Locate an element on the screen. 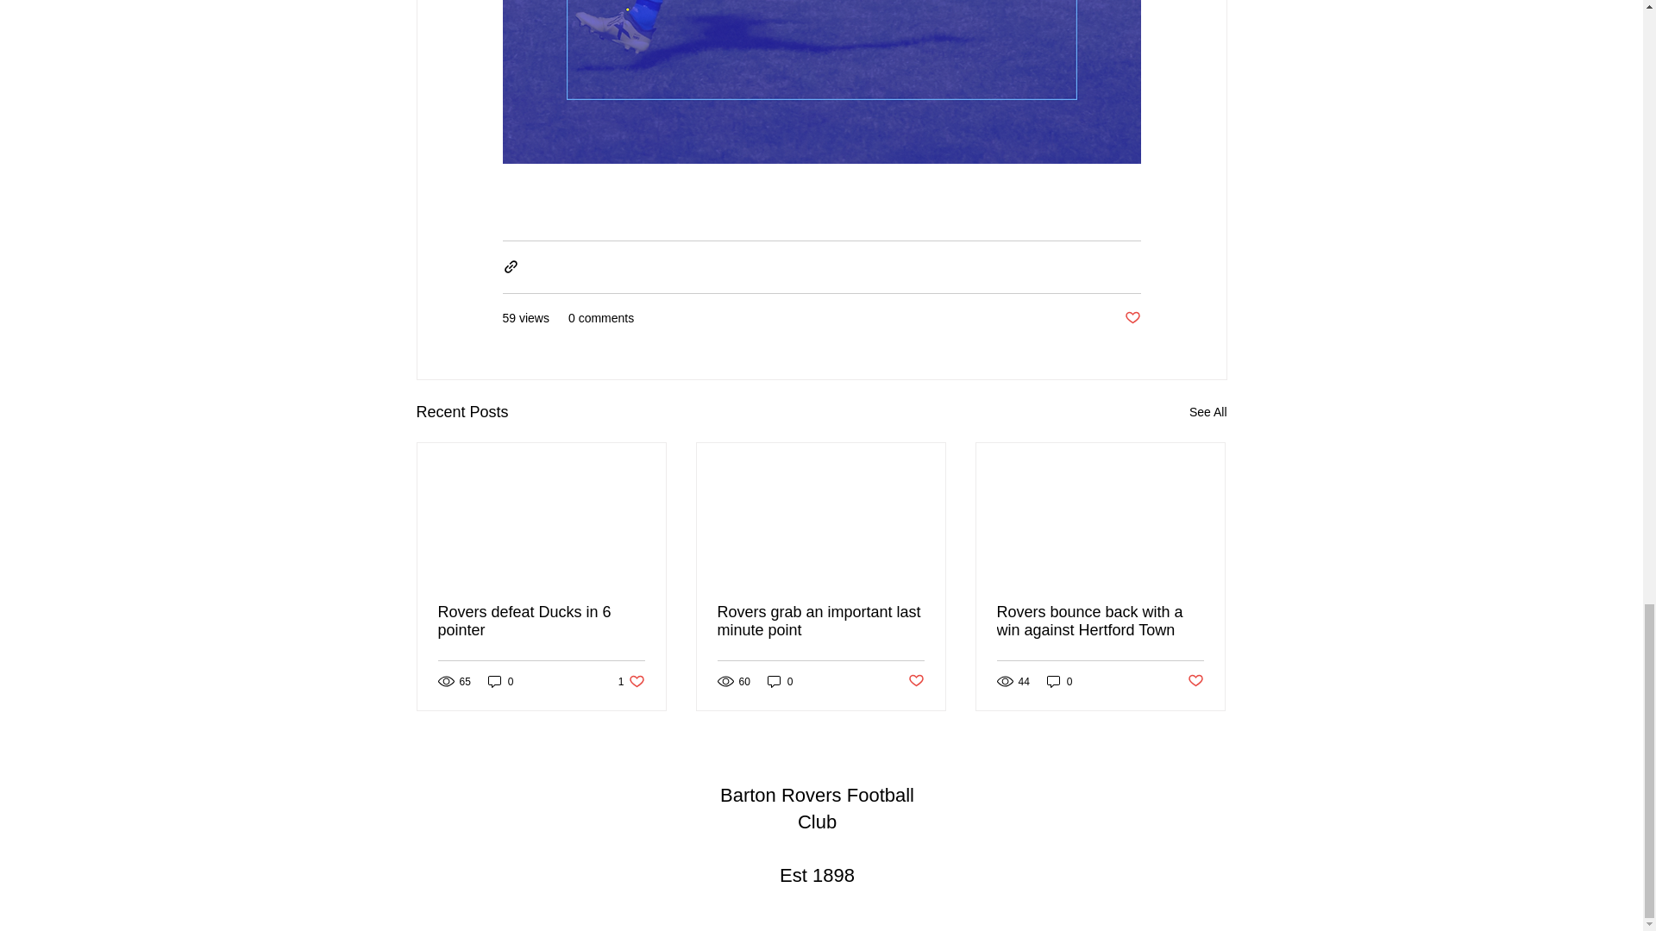 The height and width of the screenshot is (931, 1656). 0 is located at coordinates (631, 681).